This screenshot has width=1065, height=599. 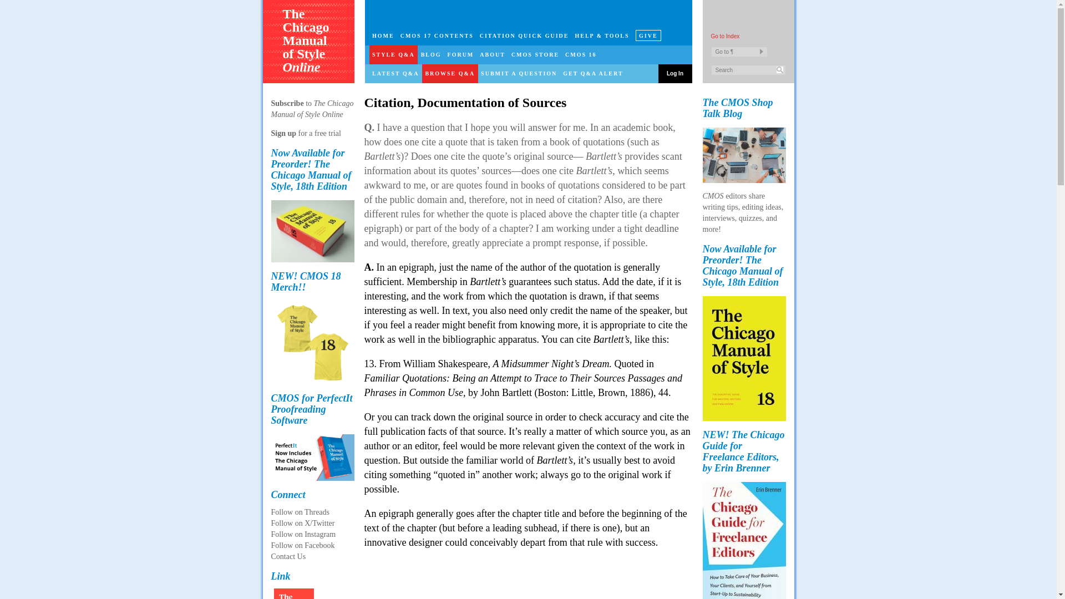 What do you see at coordinates (437, 35) in the screenshot?
I see `CMOS 17 CONTENTS` at bounding box center [437, 35].